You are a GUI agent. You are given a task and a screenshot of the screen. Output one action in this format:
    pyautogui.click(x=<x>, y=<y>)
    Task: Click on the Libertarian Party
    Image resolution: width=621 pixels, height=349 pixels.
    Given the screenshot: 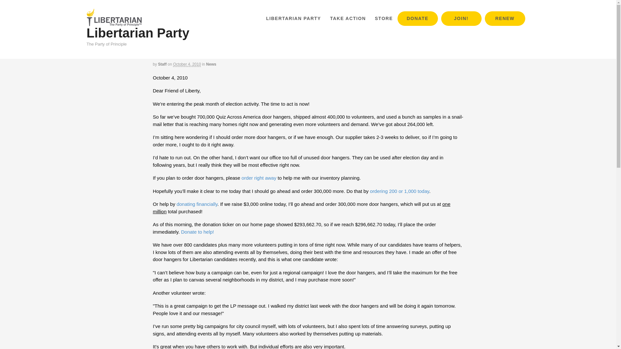 What is the action you would take?
    pyautogui.click(x=138, y=33)
    